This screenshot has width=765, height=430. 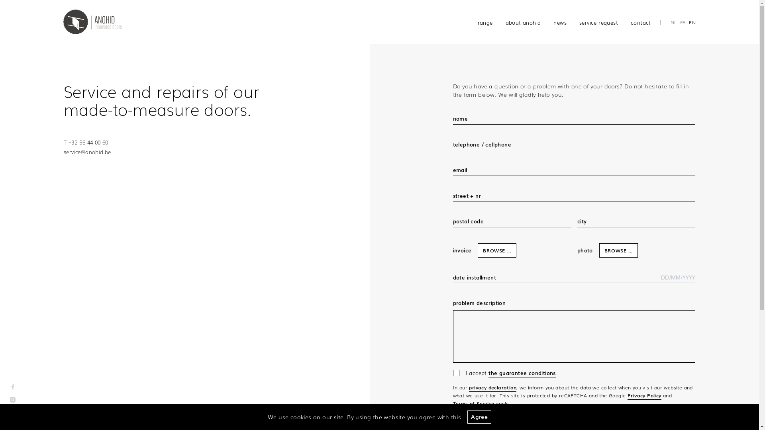 I want to click on Agree, so click(x=479, y=417).